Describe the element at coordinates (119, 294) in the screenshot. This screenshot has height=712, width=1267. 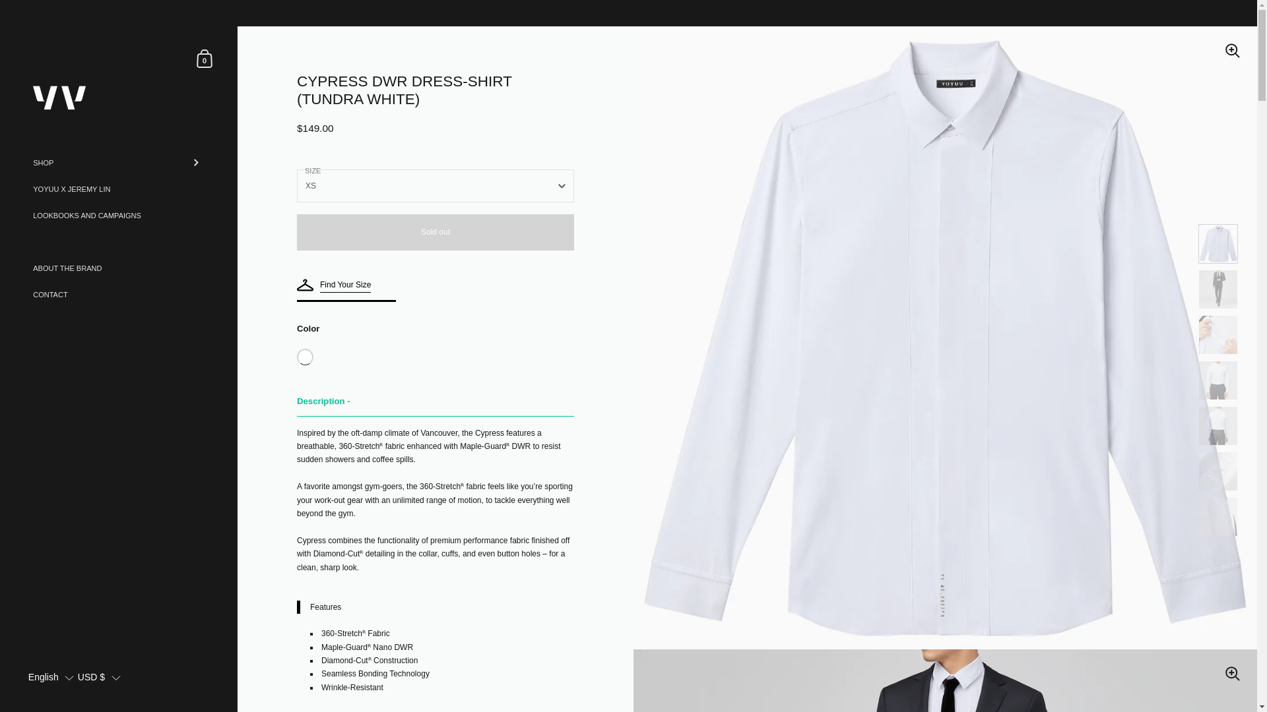
I see `CONTACT` at that location.